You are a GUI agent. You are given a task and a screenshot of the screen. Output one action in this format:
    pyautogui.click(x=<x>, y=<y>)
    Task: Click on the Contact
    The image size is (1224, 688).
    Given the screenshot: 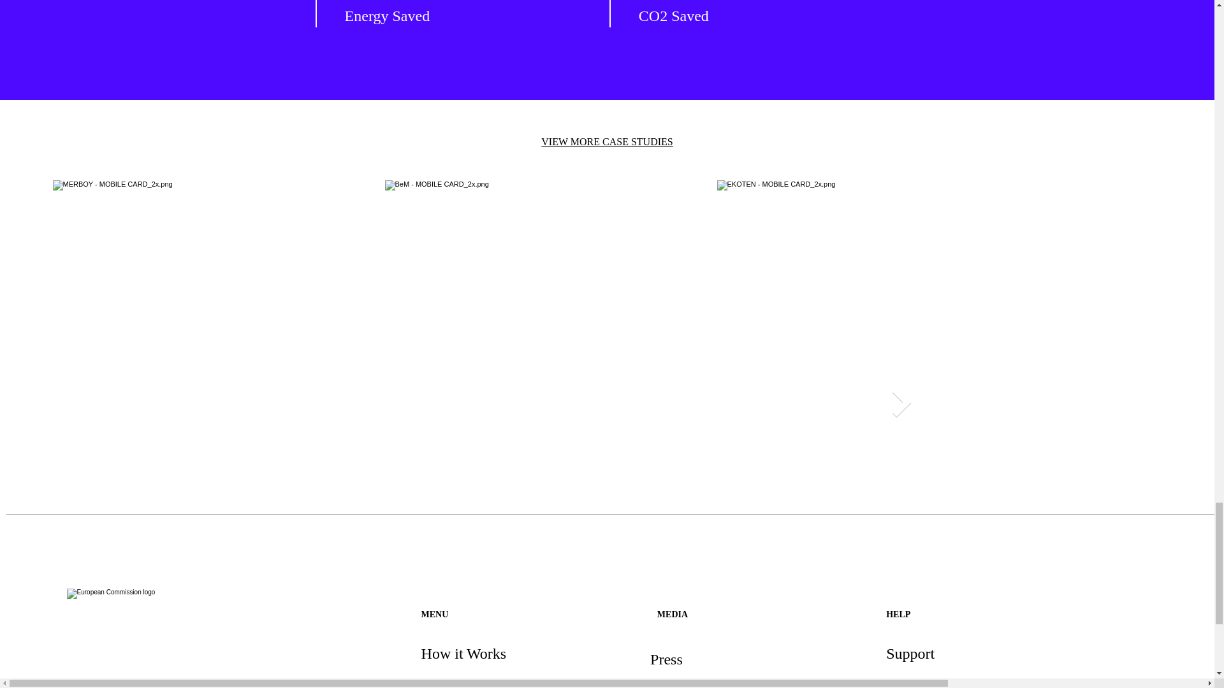 What is the action you would take?
    pyautogui.click(x=910, y=682)
    